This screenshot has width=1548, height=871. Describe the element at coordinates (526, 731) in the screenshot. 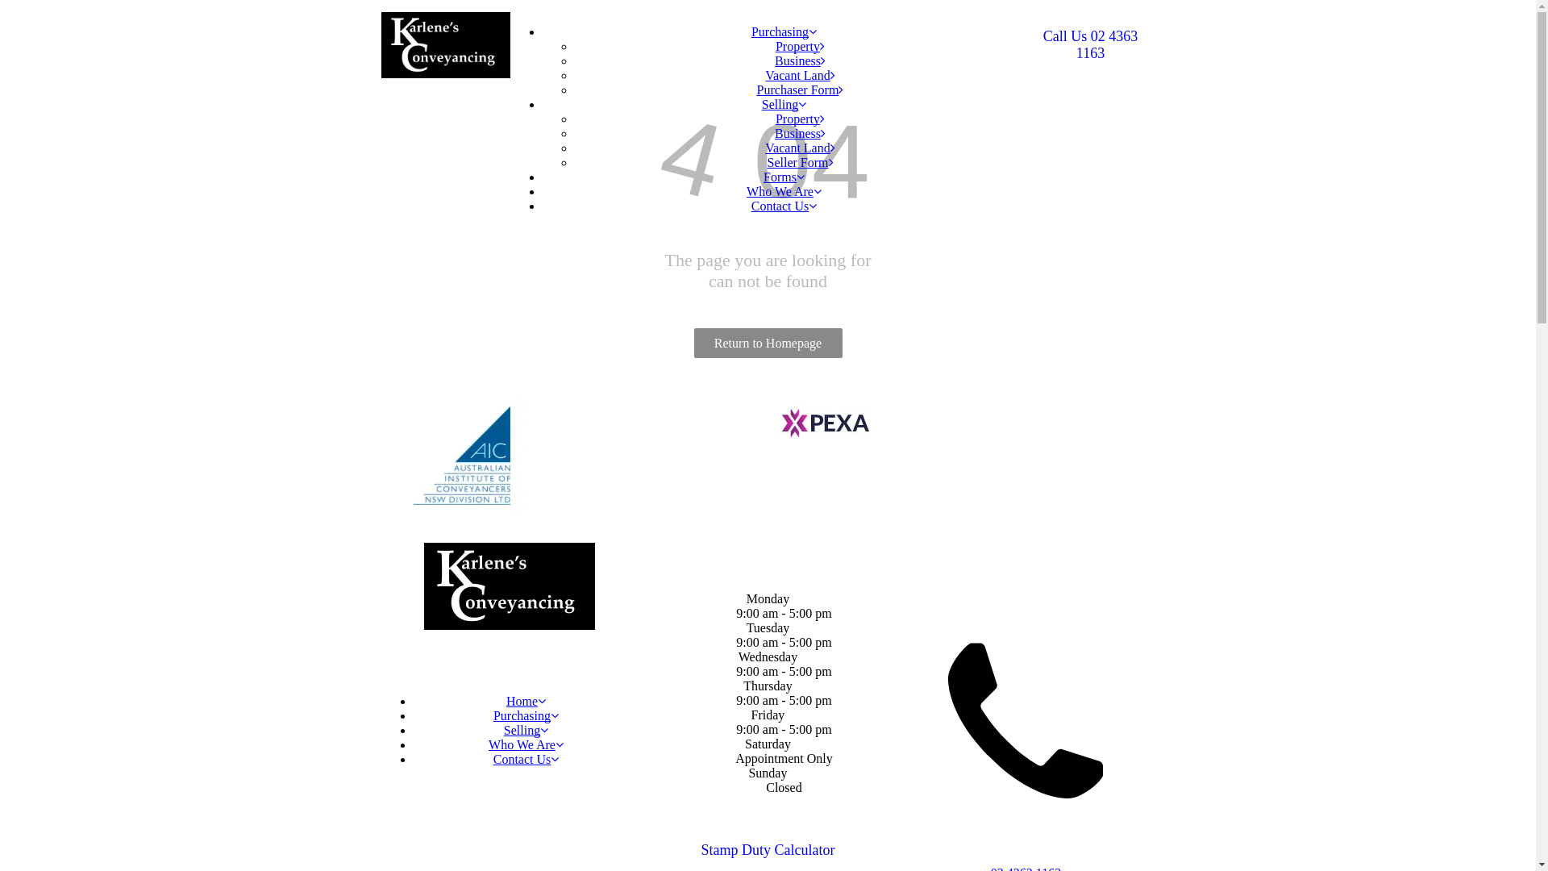

I see `Selling` at that location.